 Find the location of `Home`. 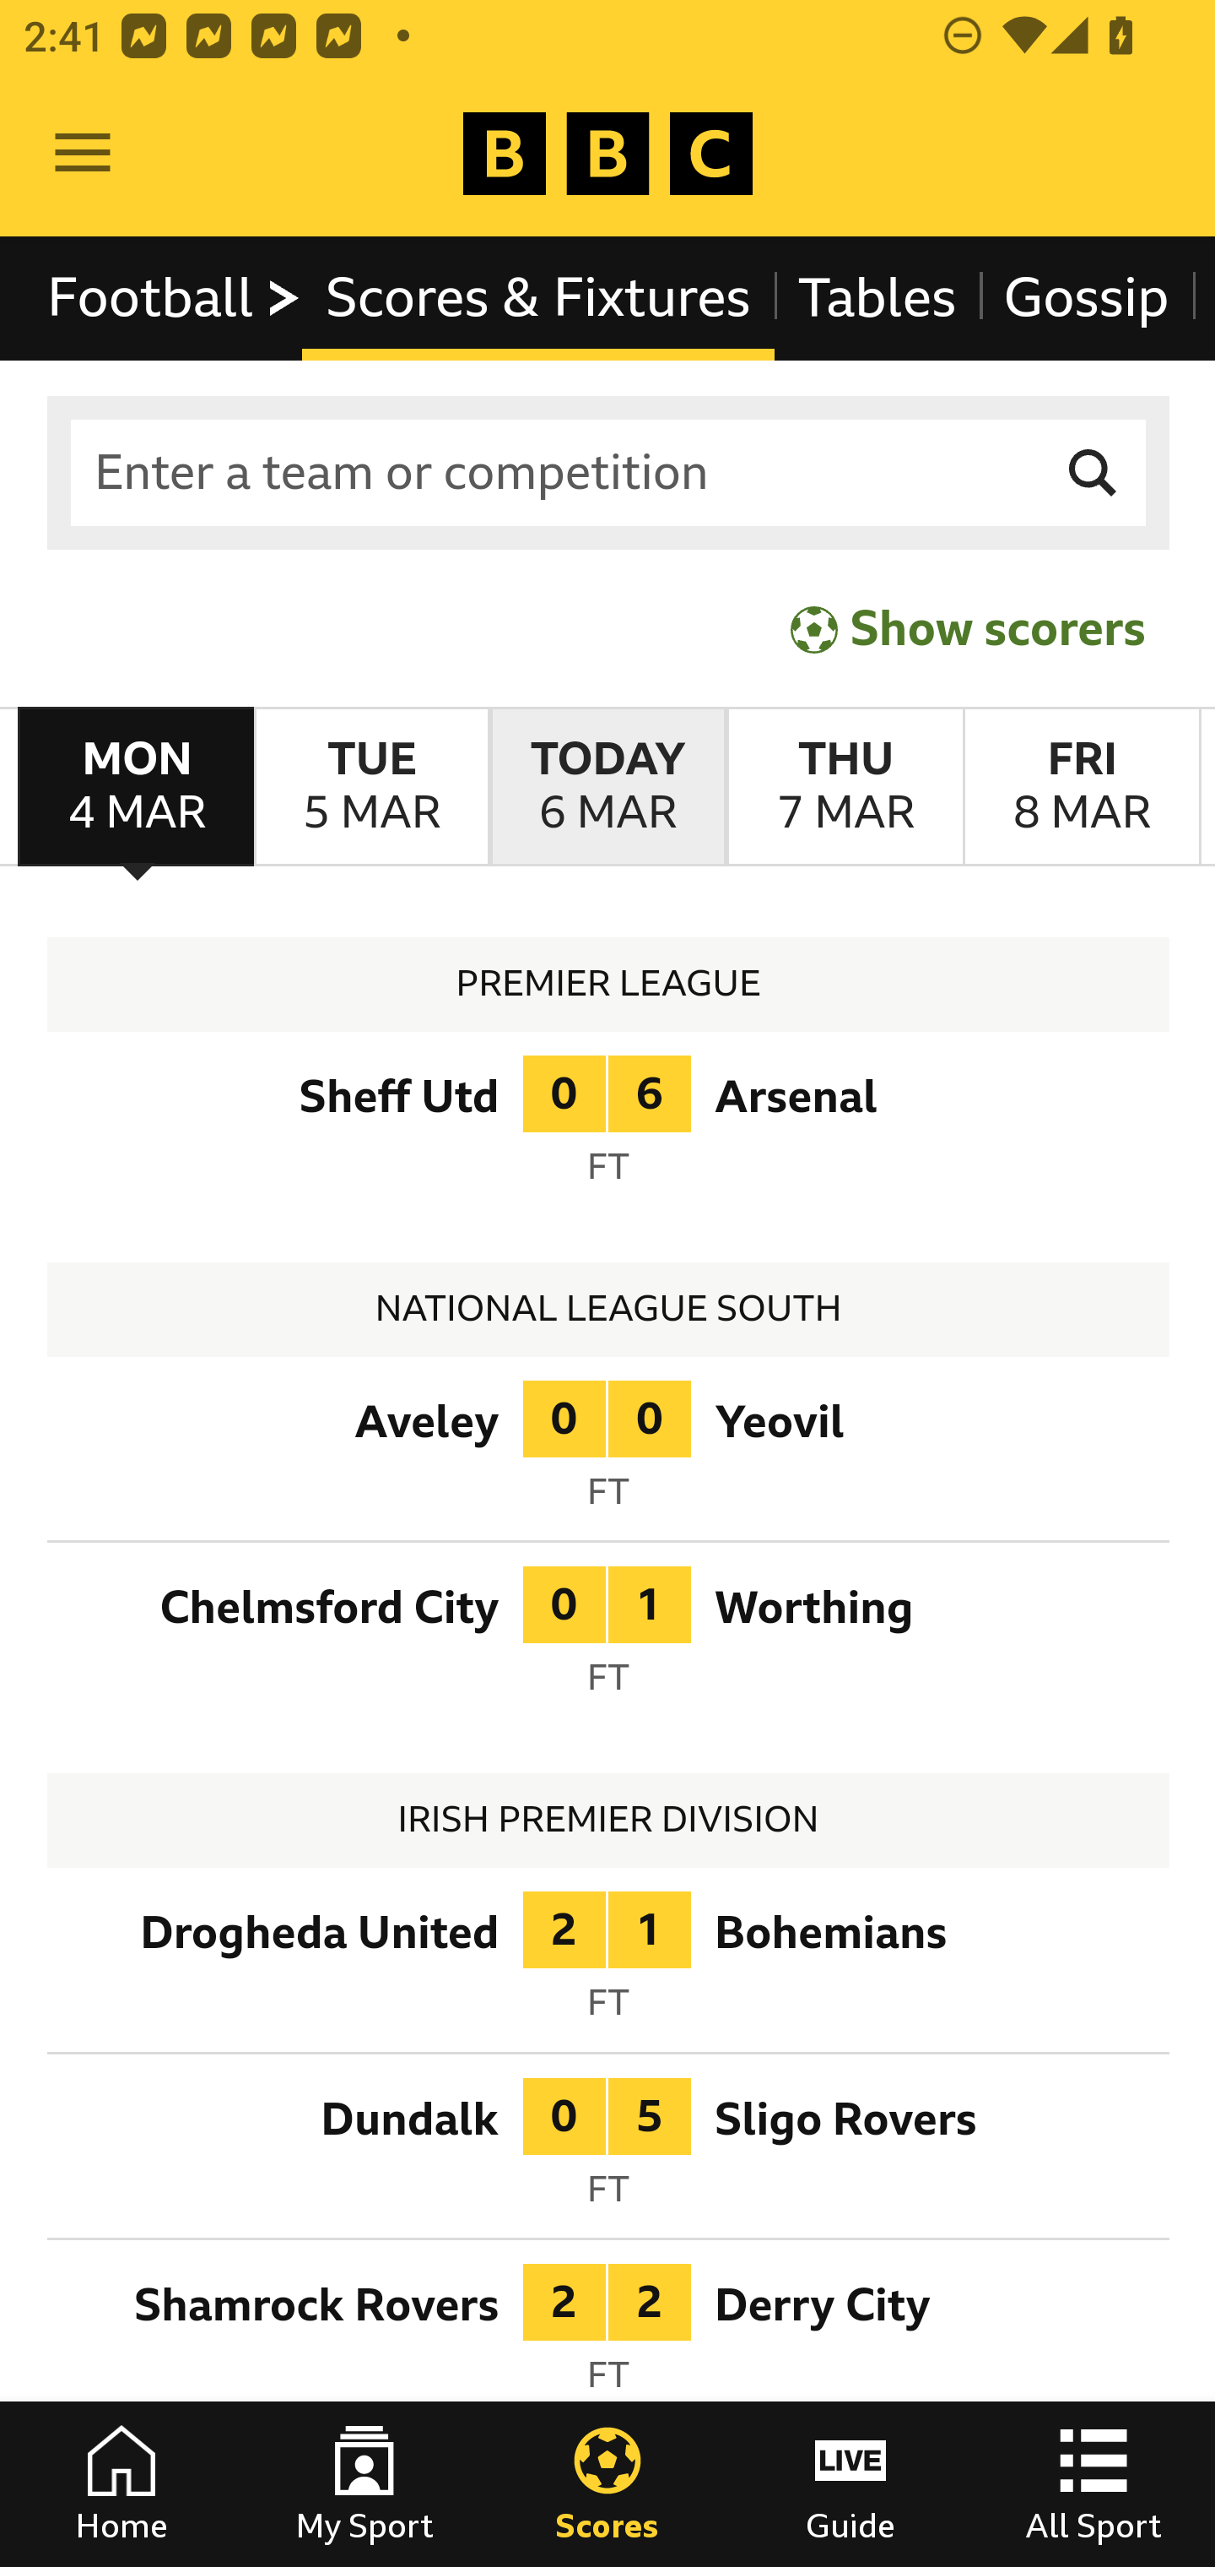

Home is located at coordinates (121, 2484).